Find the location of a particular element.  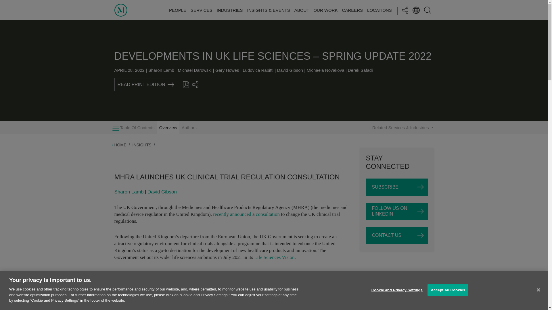

Sharon Lamb is located at coordinates (161, 70).